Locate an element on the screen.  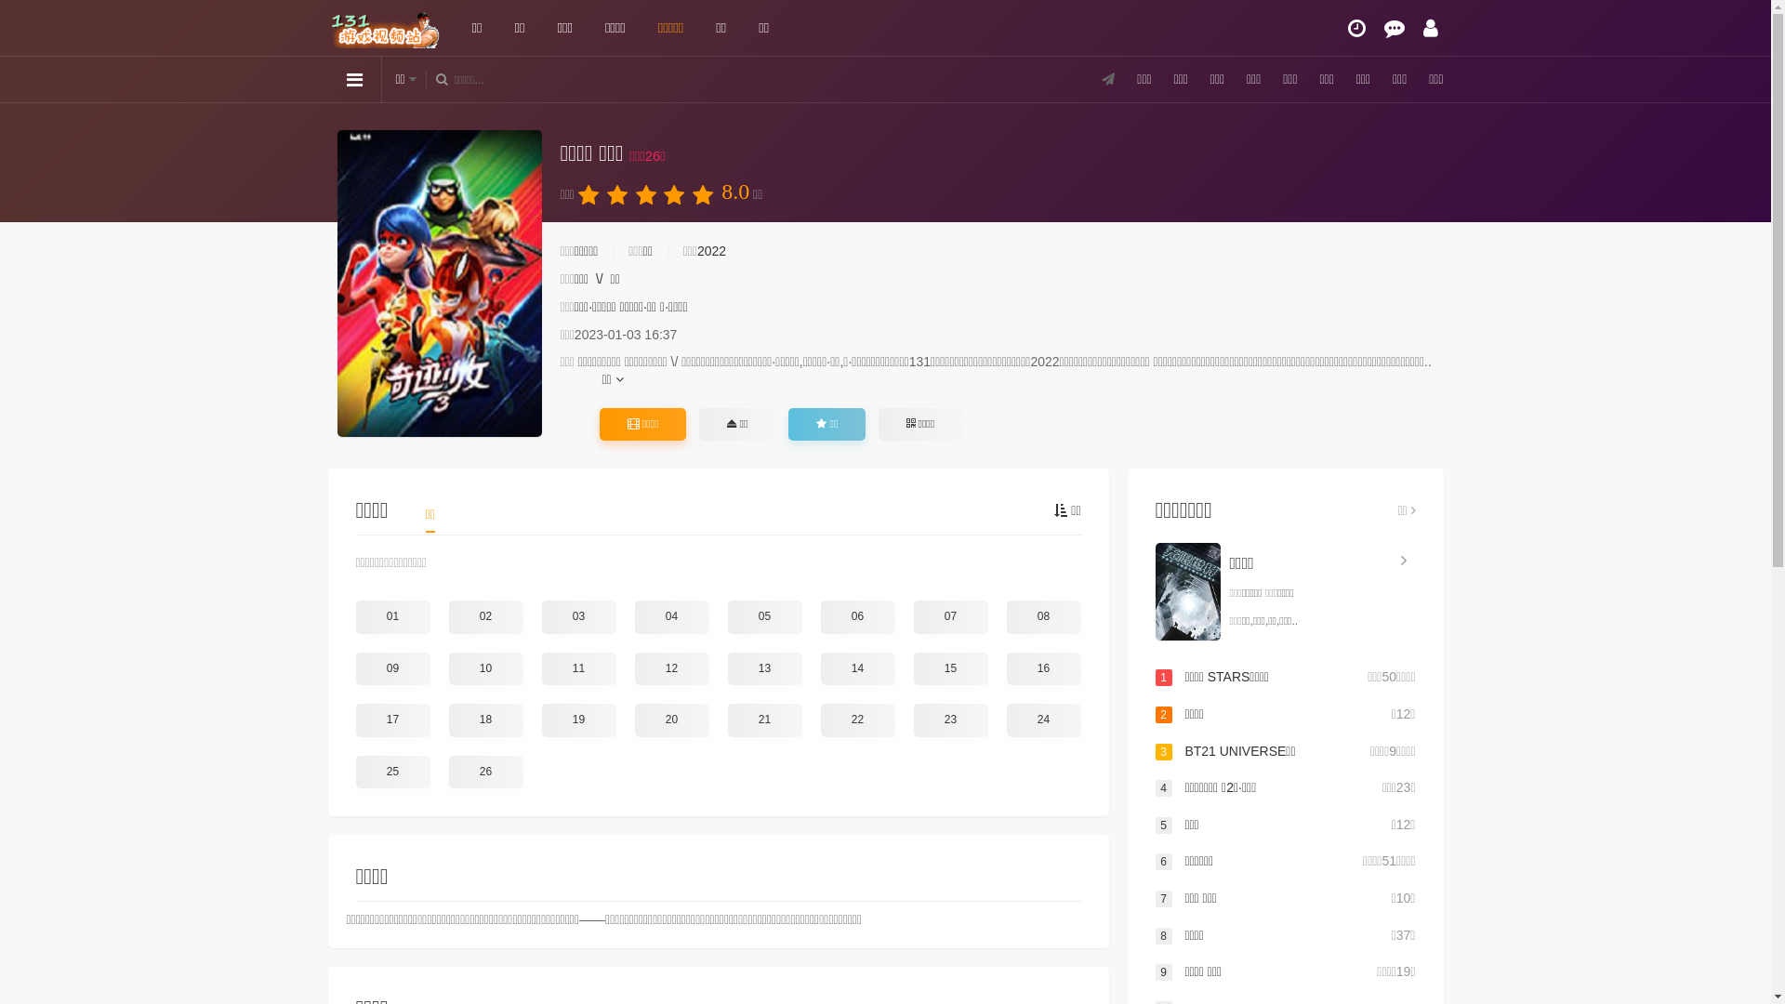
22 is located at coordinates (857, 720).